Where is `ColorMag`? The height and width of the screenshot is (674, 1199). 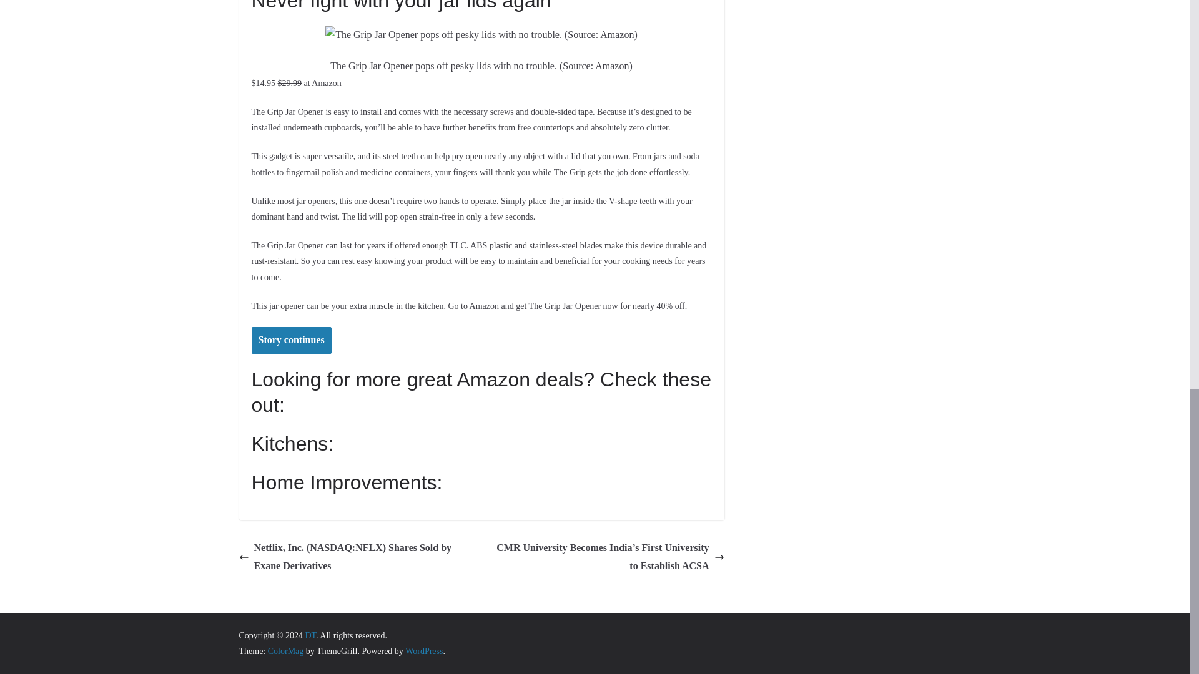 ColorMag is located at coordinates (286, 650).